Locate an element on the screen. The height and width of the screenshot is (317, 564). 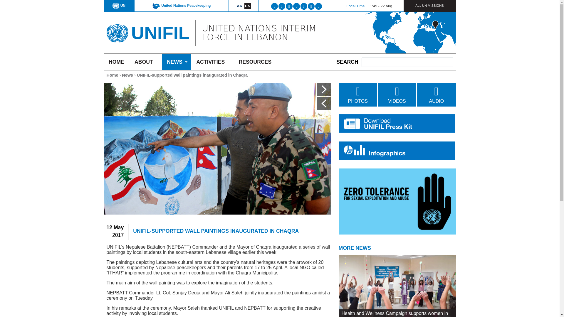
Enter the terms you wish to search for. is located at coordinates (407, 62).